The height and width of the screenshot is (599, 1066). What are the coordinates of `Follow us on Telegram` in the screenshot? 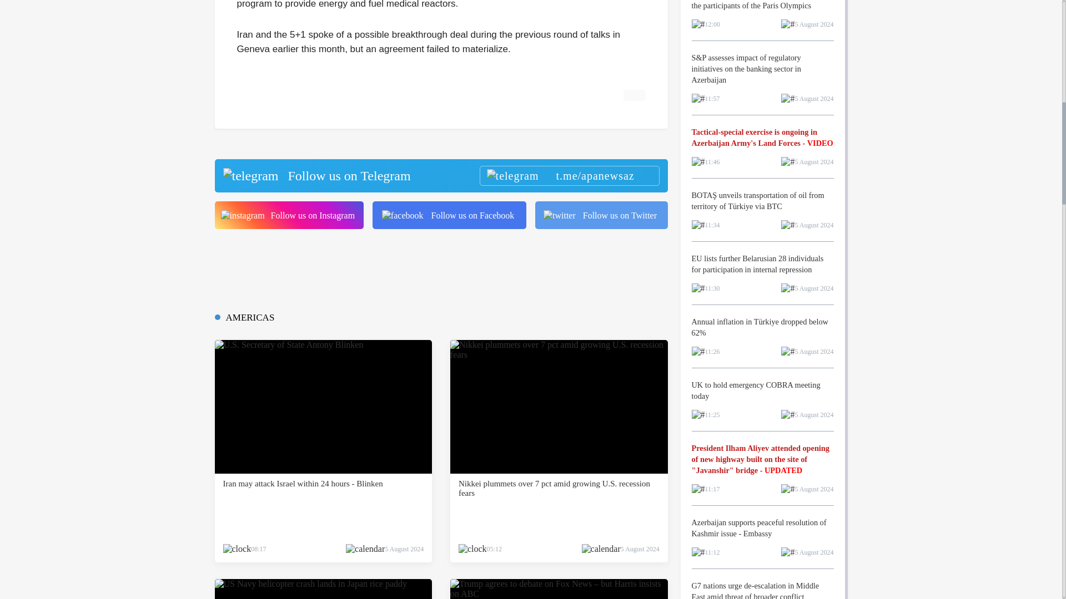 It's located at (440, 175).